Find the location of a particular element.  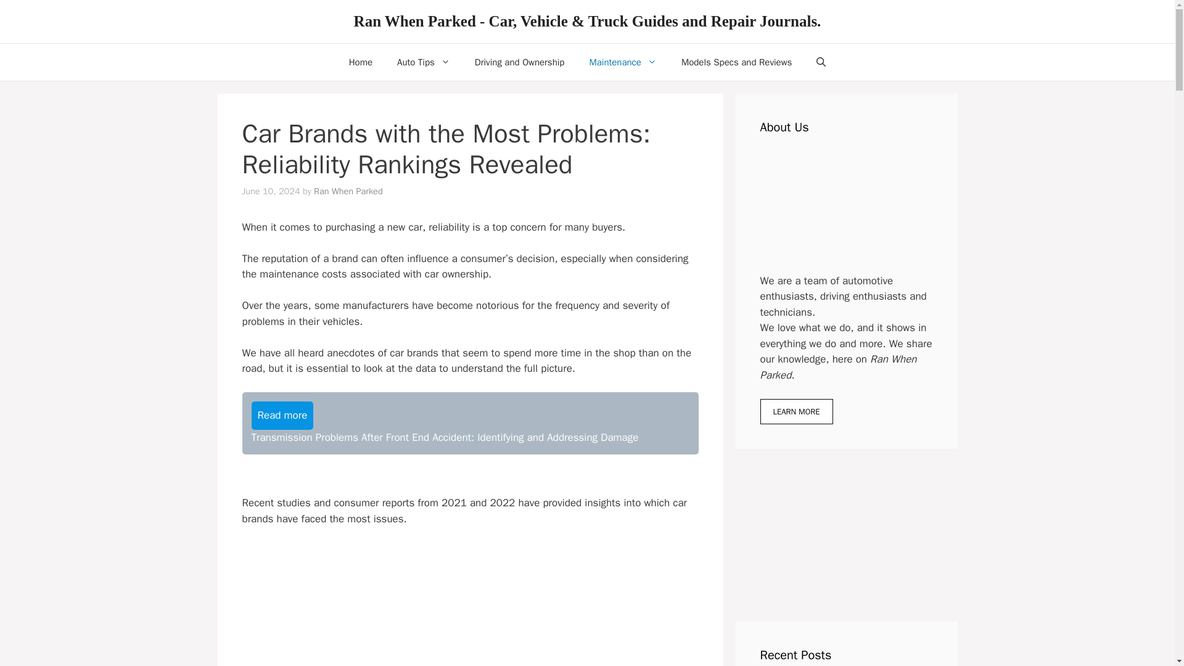

Home is located at coordinates (360, 62).